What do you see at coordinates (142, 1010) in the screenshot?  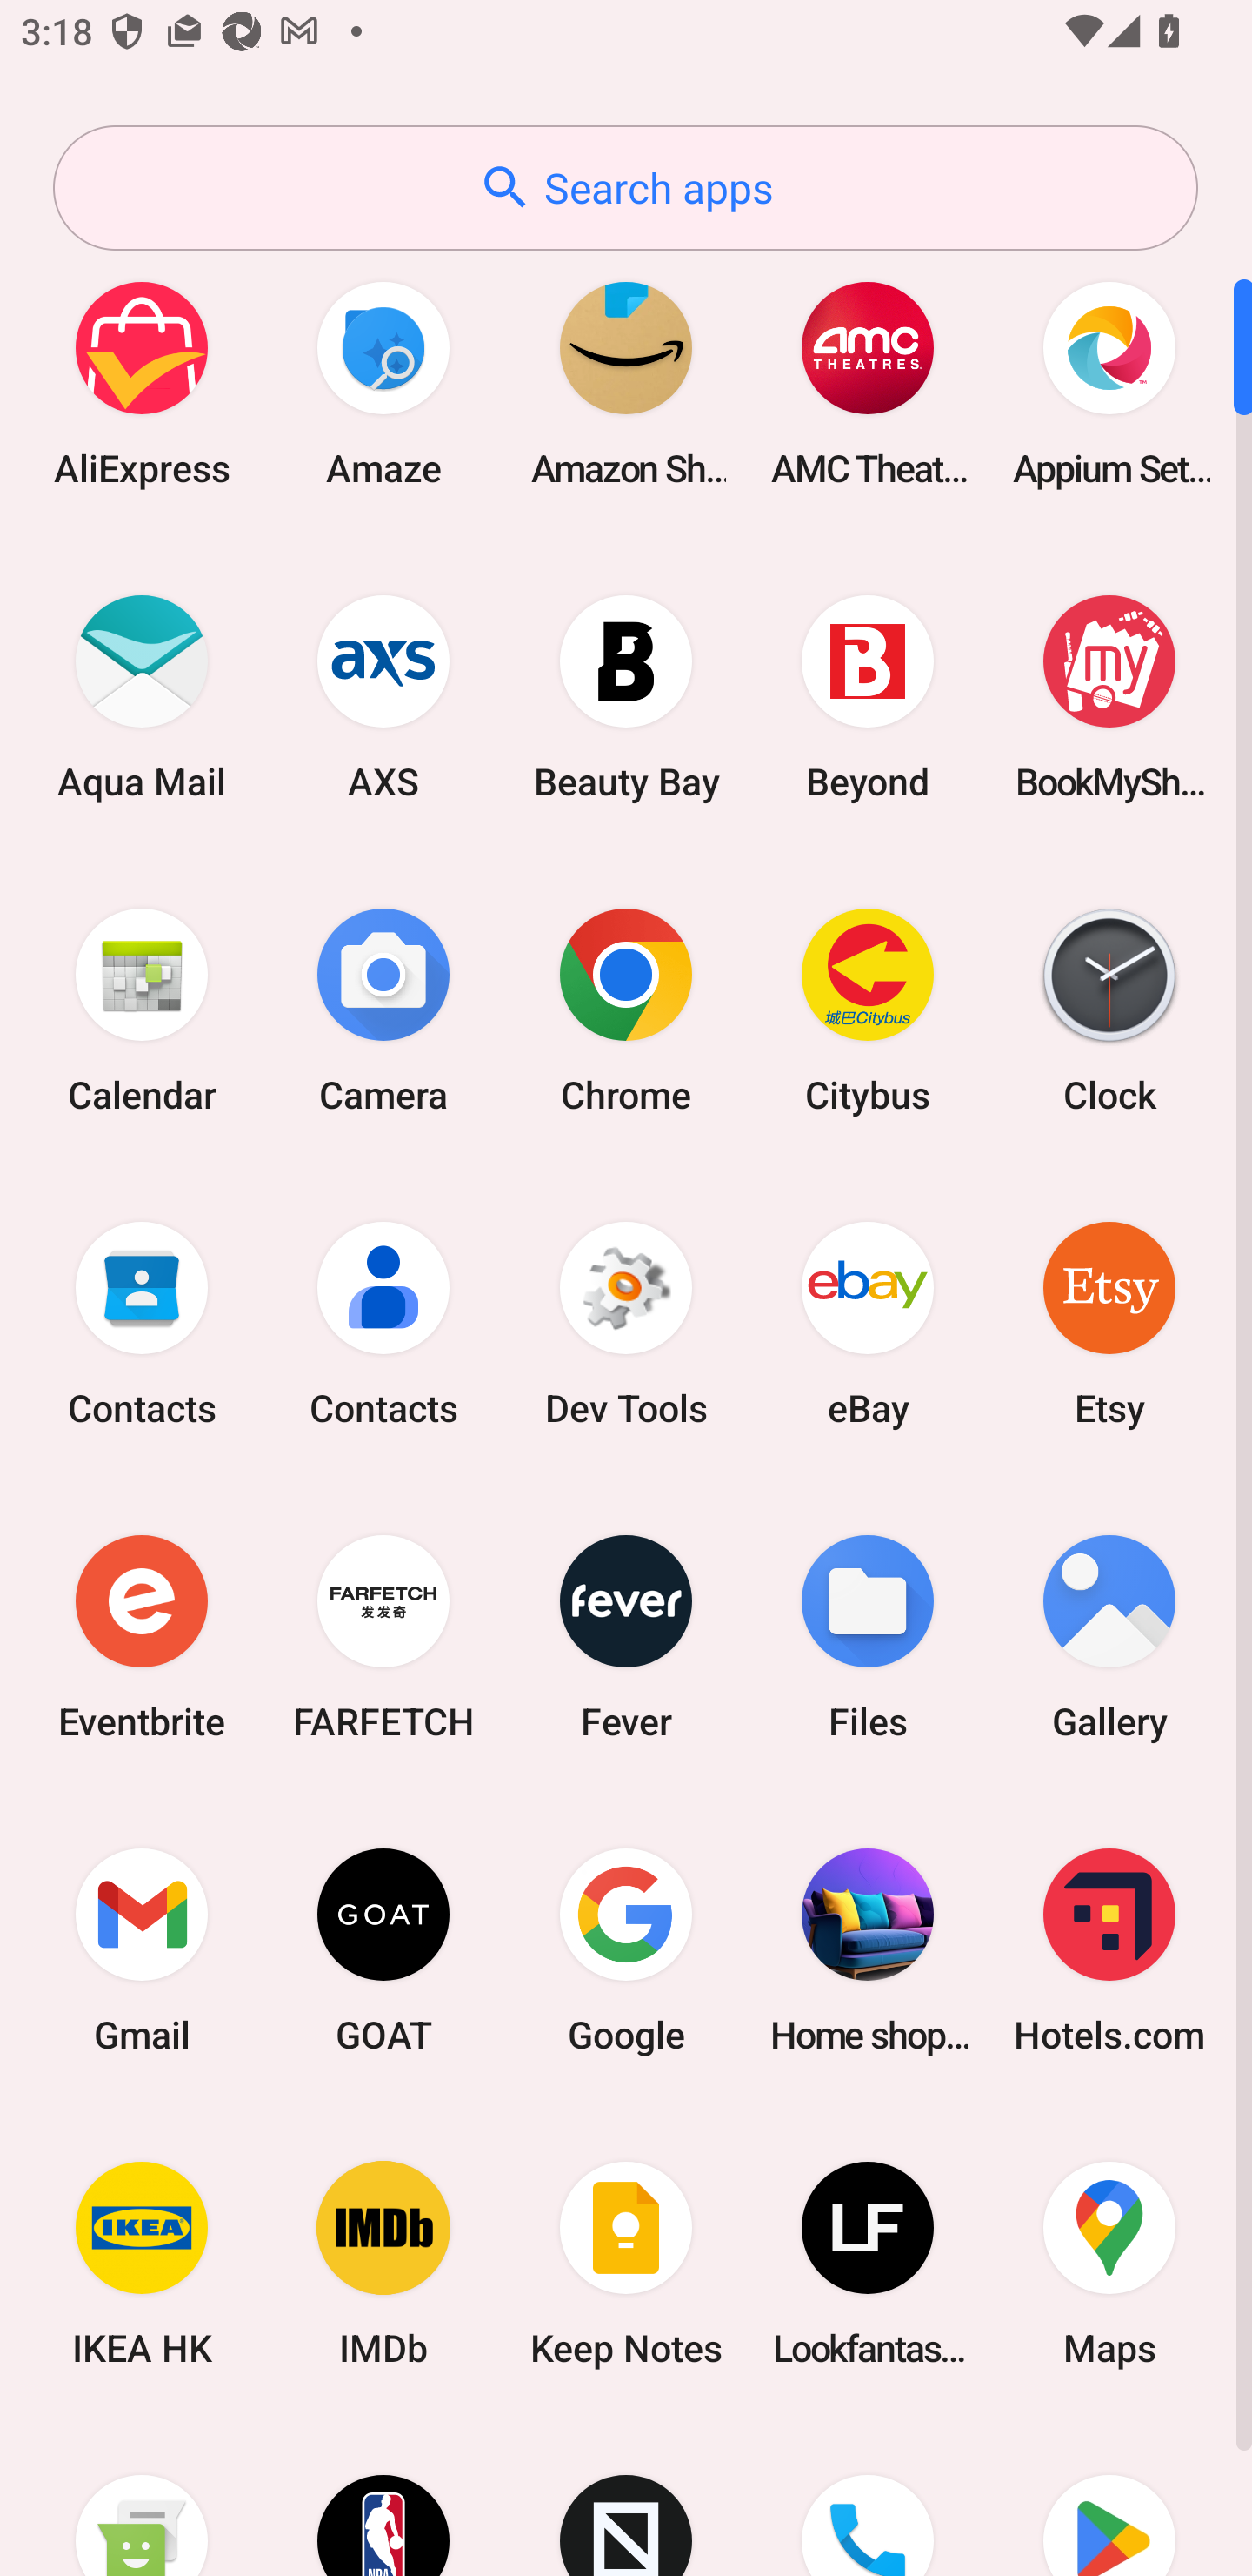 I see `Calendar` at bounding box center [142, 1010].